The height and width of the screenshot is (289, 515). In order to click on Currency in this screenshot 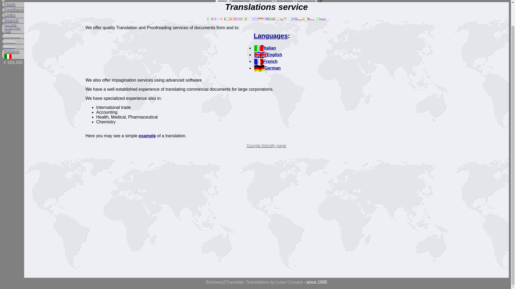, I will do `click(14, 36)`.